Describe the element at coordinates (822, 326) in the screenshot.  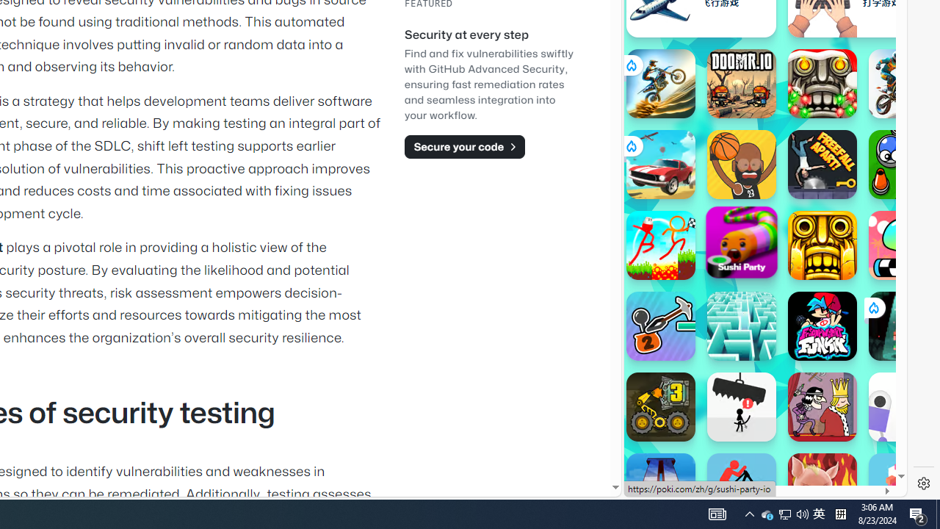
I see `Friday Night Funkin'` at that location.